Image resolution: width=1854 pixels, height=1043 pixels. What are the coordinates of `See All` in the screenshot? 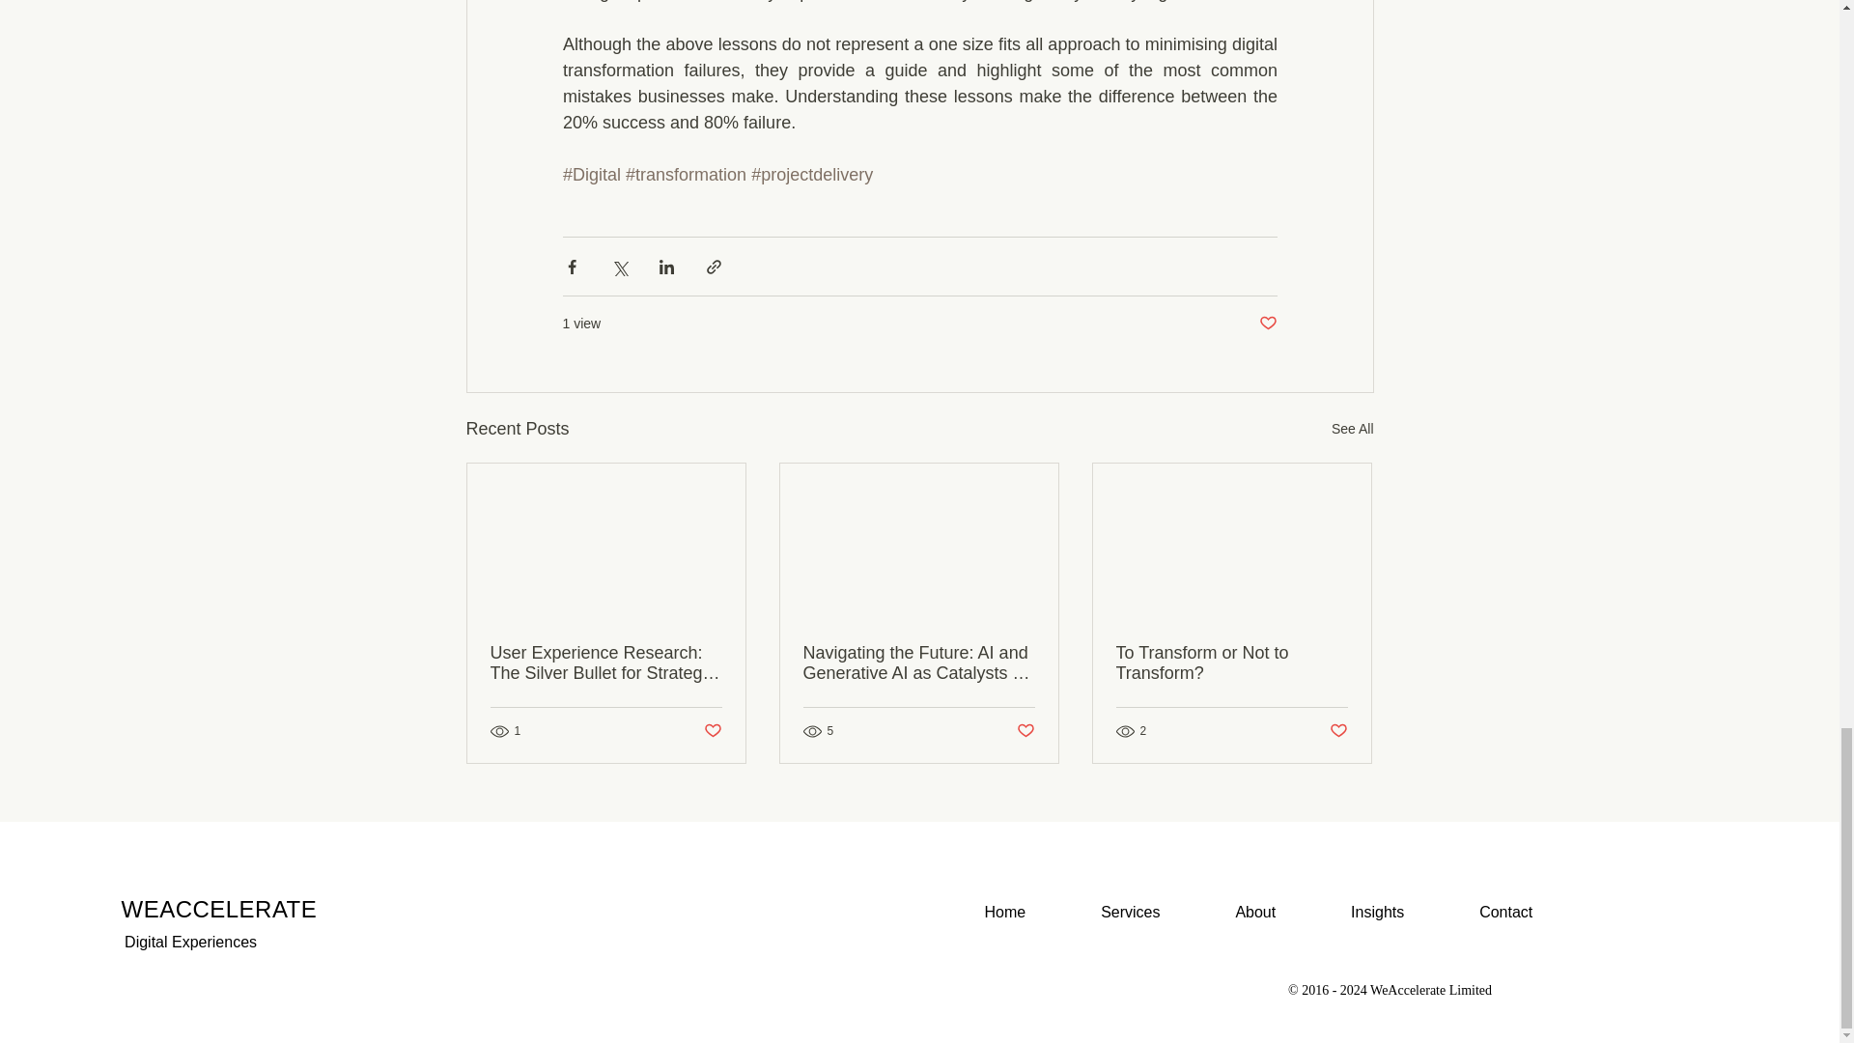 It's located at (1352, 429).